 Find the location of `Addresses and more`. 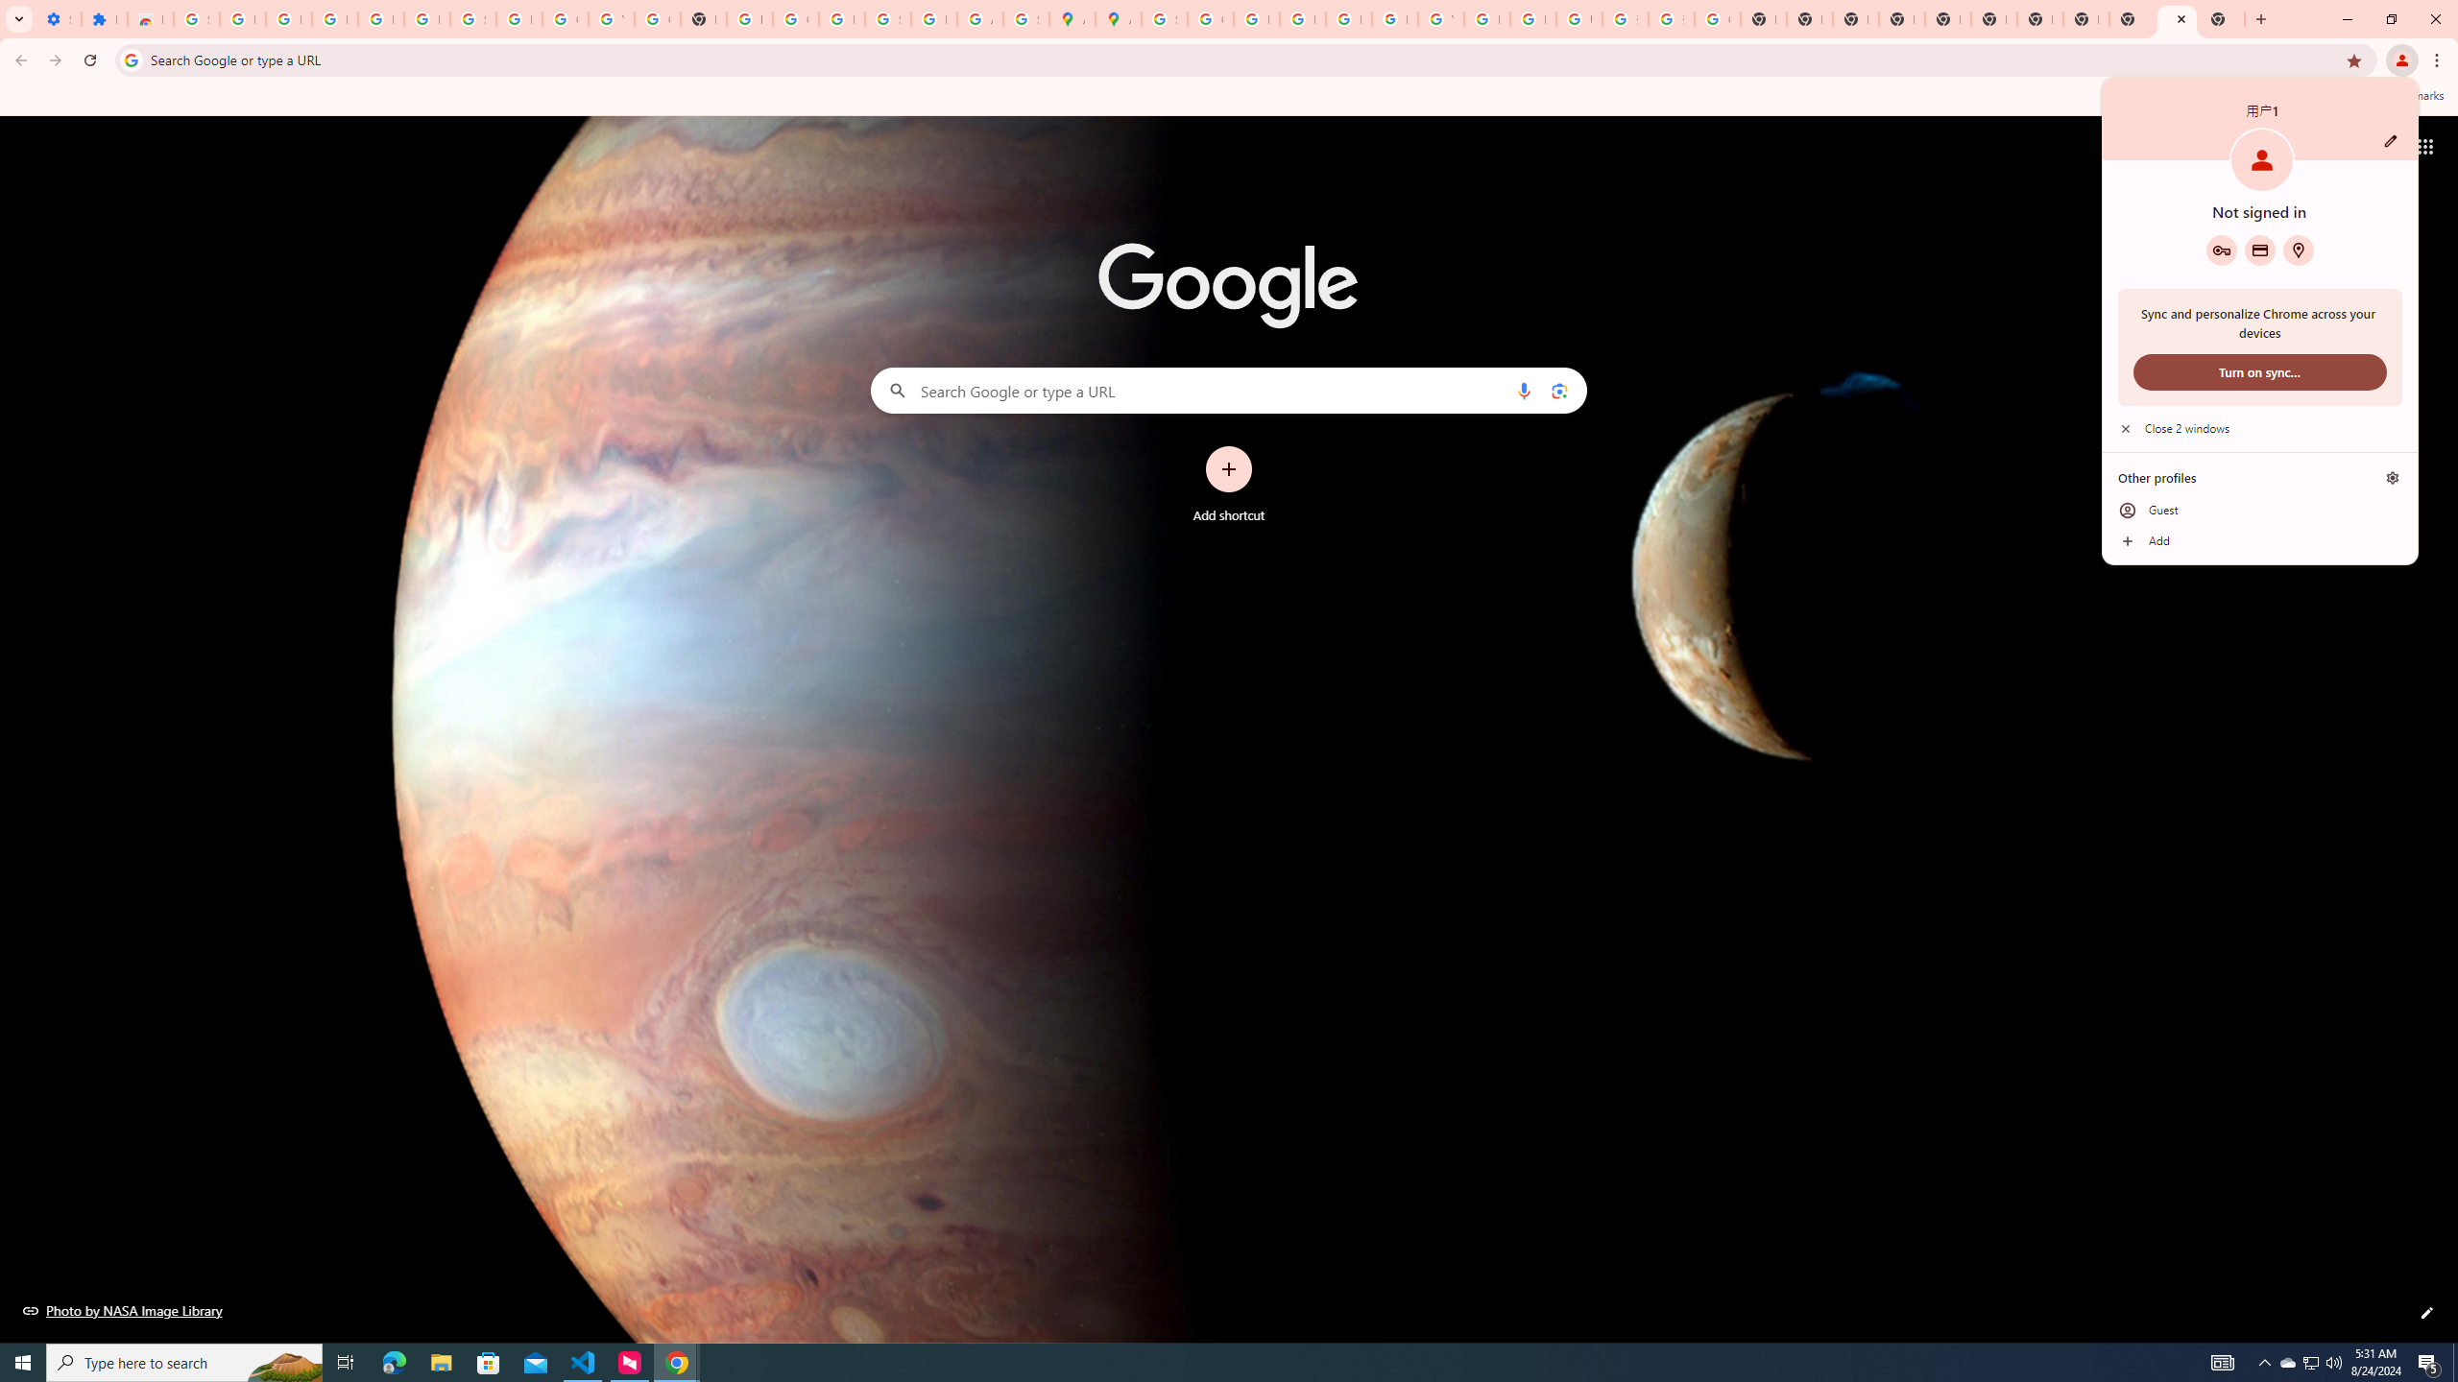

Addresses and more is located at coordinates (2298, 250).